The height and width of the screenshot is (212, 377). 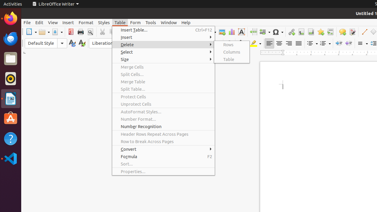 I want to click on Edit, so click(x=39, y=22).